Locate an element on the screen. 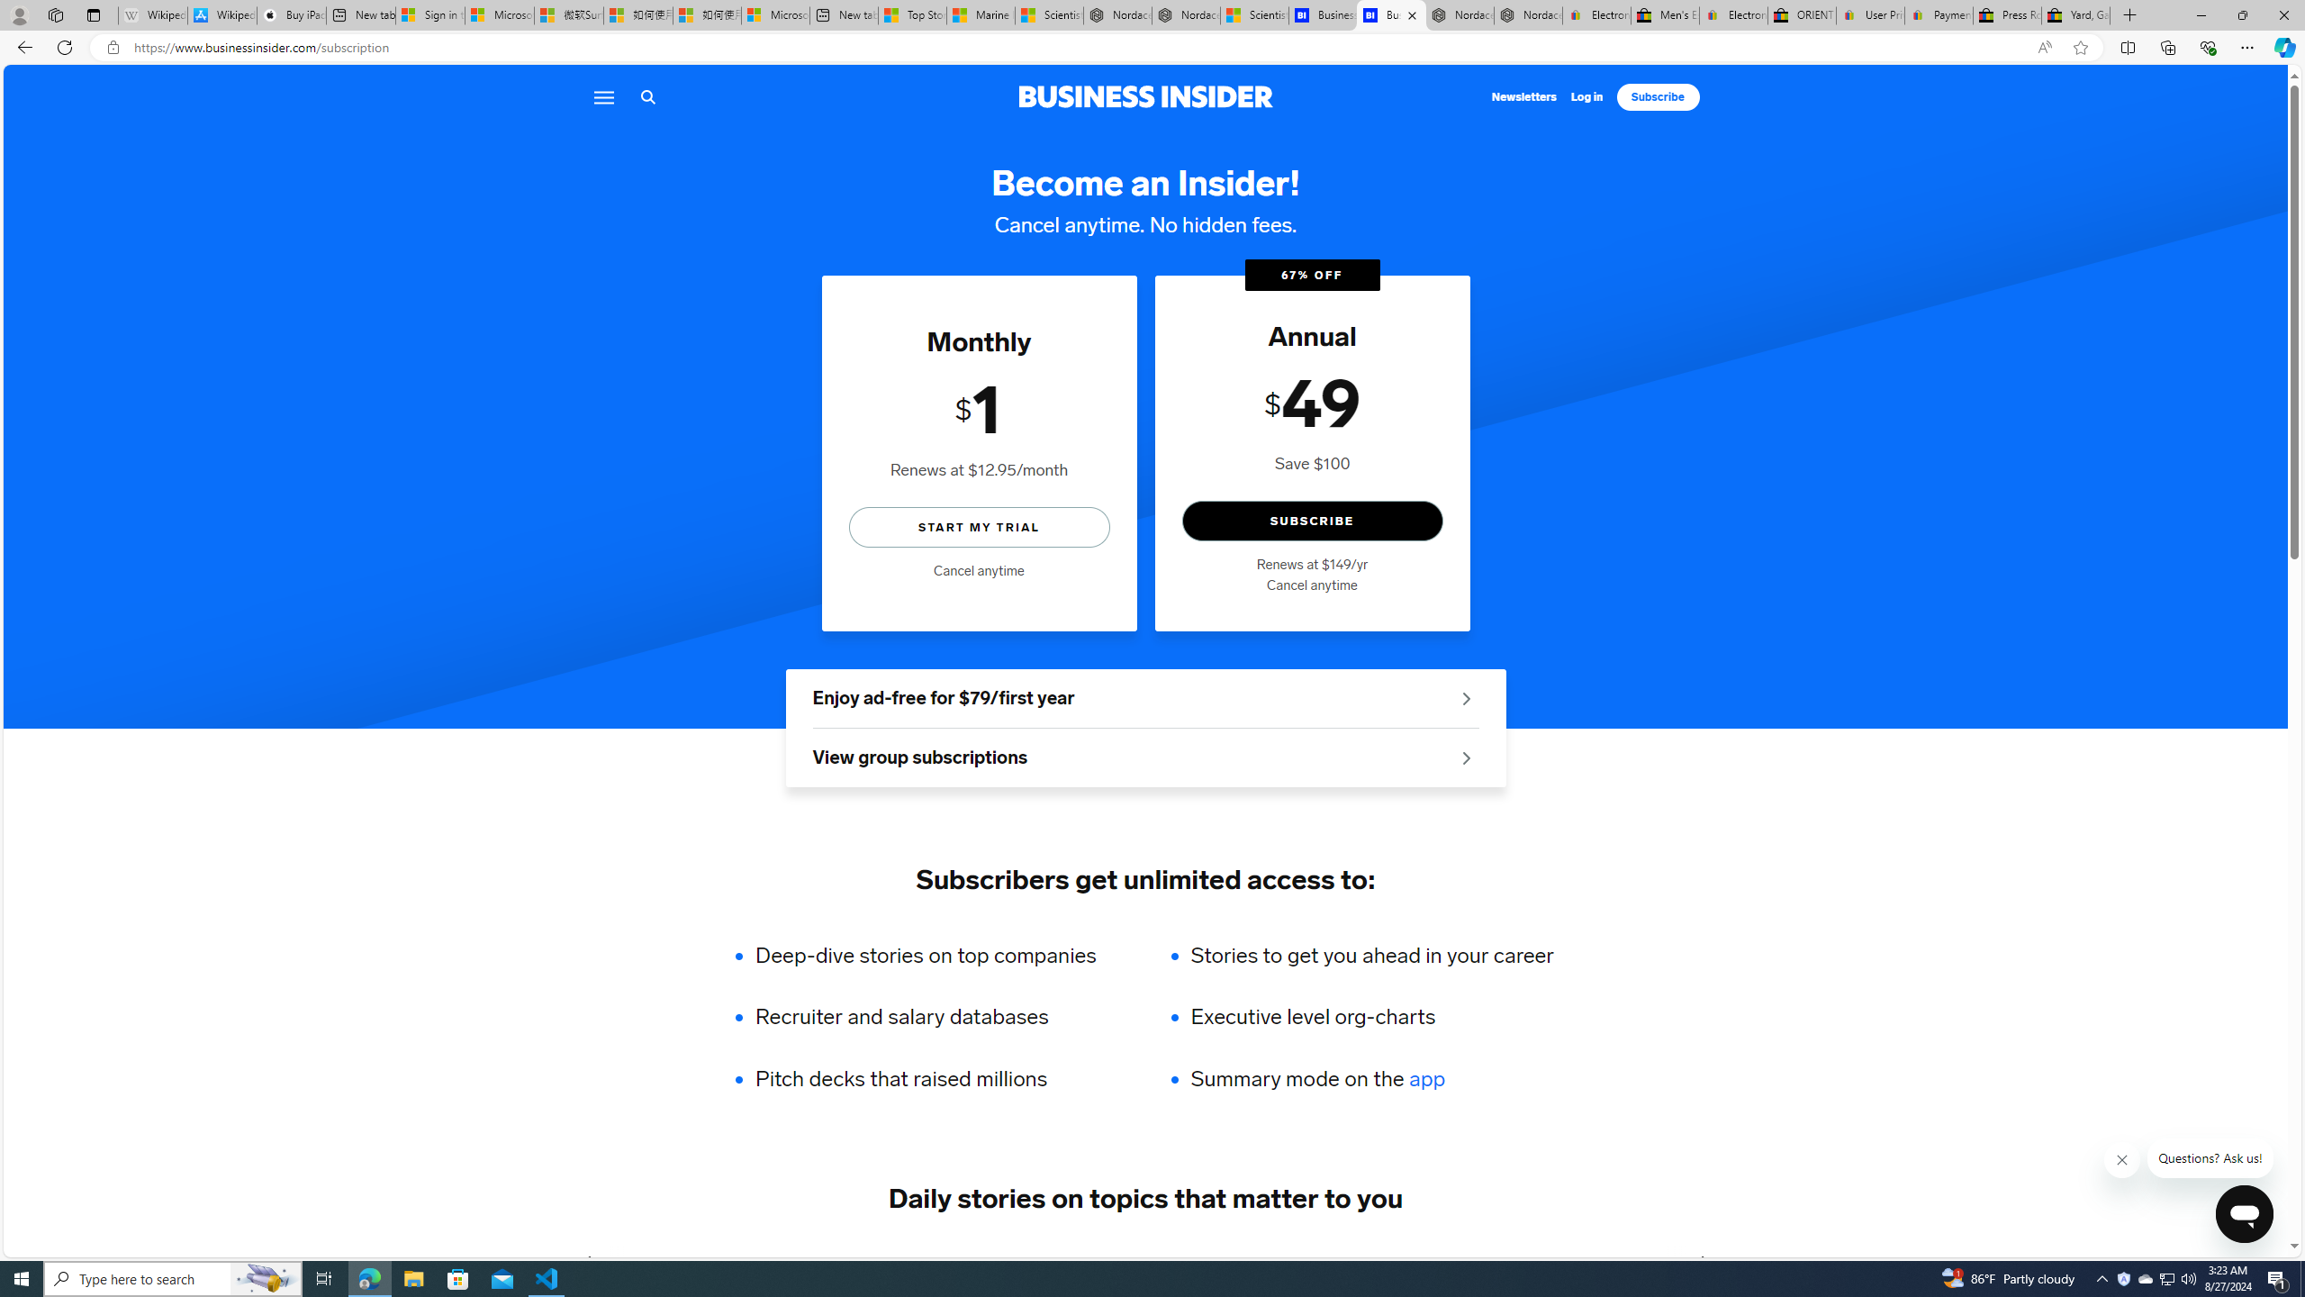 This screenshot has width=2305, height=1297. TECH is located at coordinates (637, 1261).